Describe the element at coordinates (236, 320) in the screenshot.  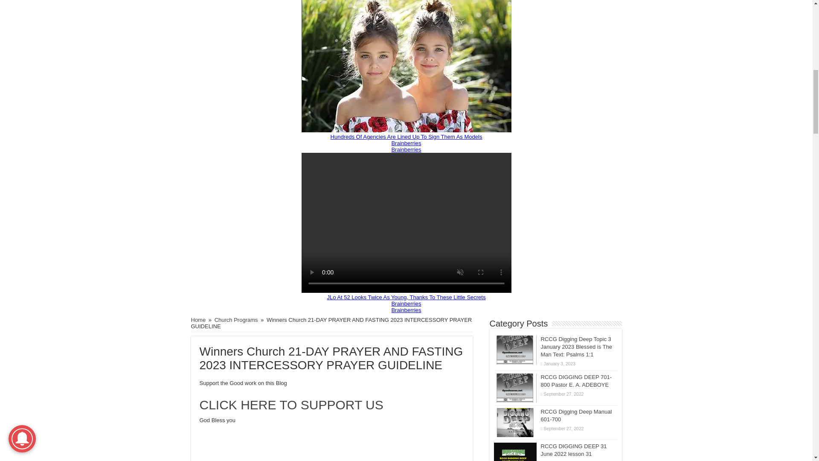
I see `Church Programs` at that location.